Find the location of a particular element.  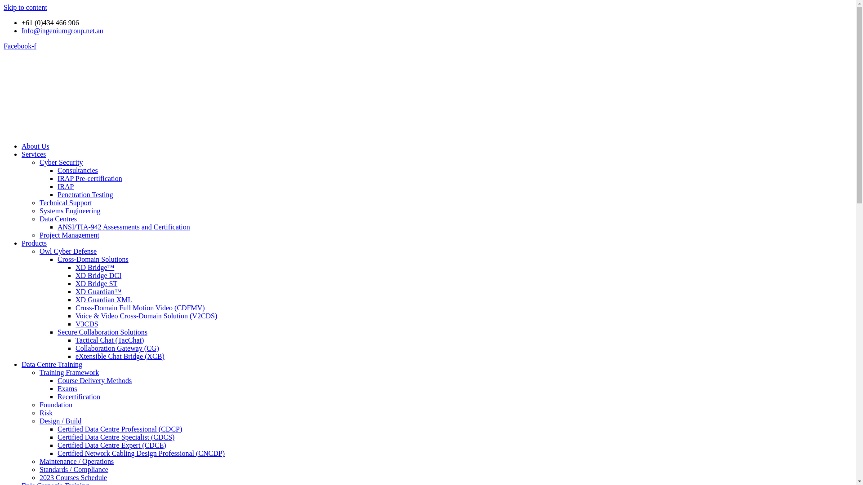

Project Management is located at coordinates (69, 235).